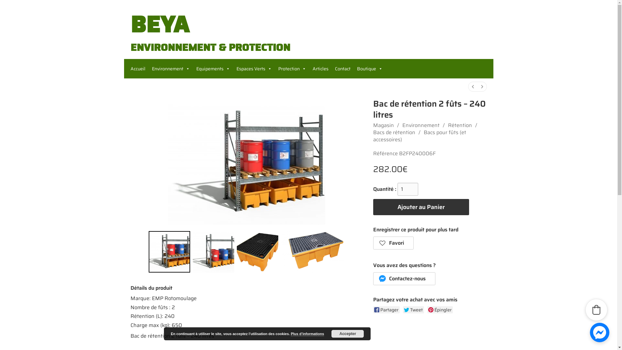 Image resolution: width=622 pixels, height=350 pixels. I want to click on Ajouter au Panier, so click(421, 207).